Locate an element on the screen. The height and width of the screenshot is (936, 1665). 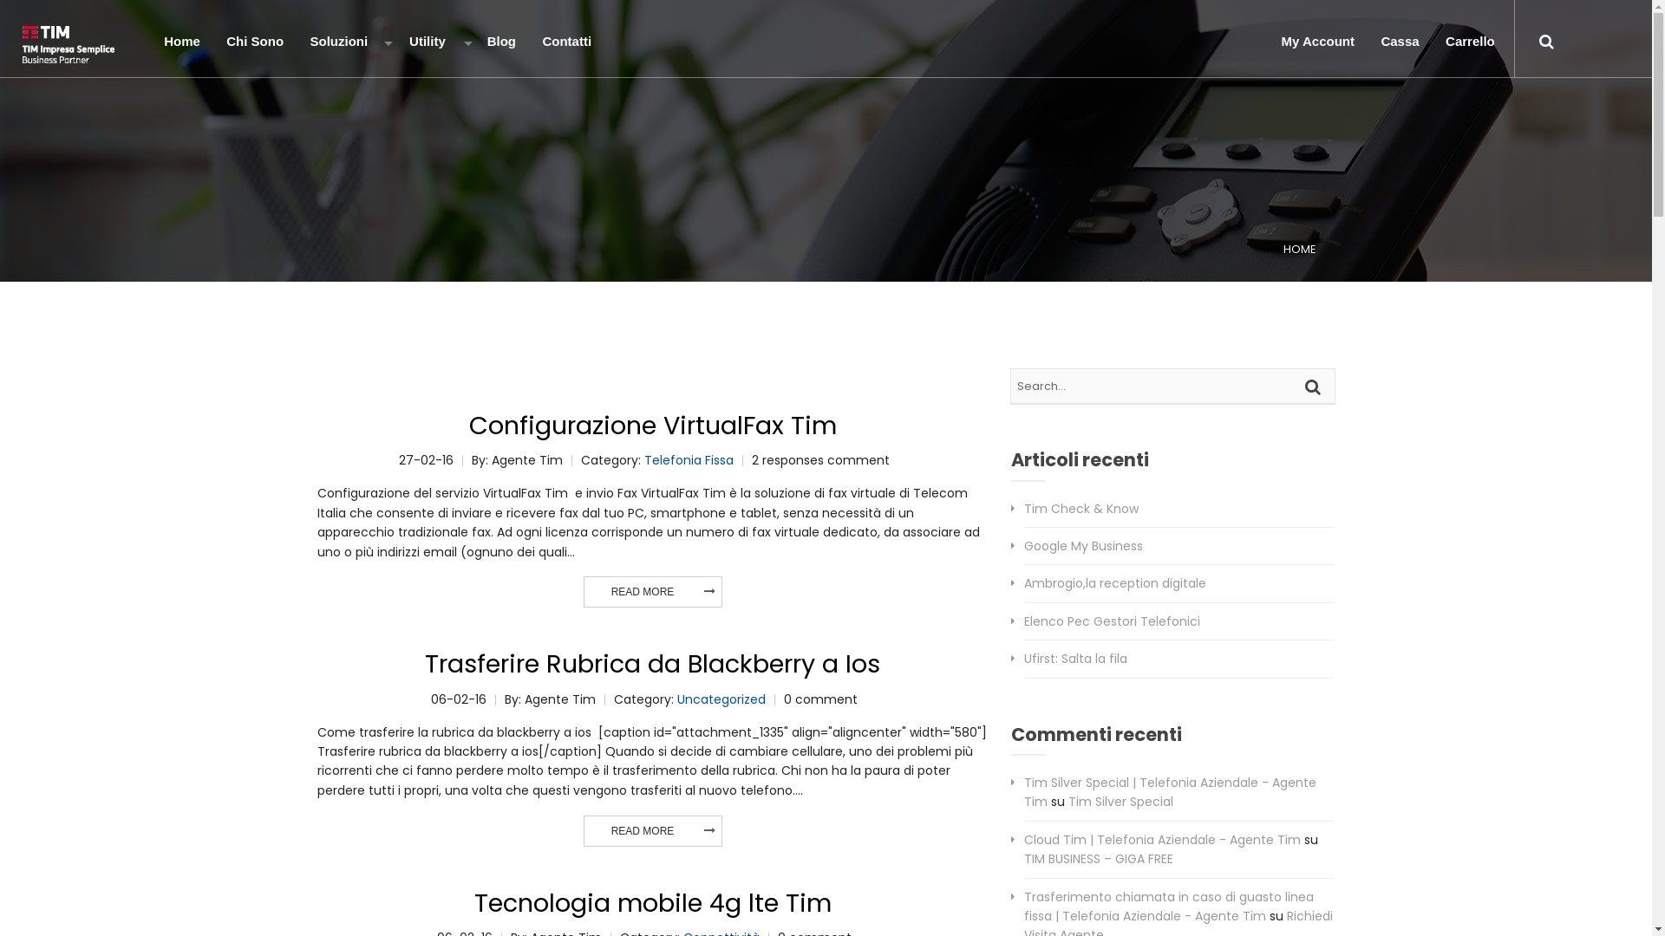
Prodotti Connessi Tim is located at coordinates (364, 253).